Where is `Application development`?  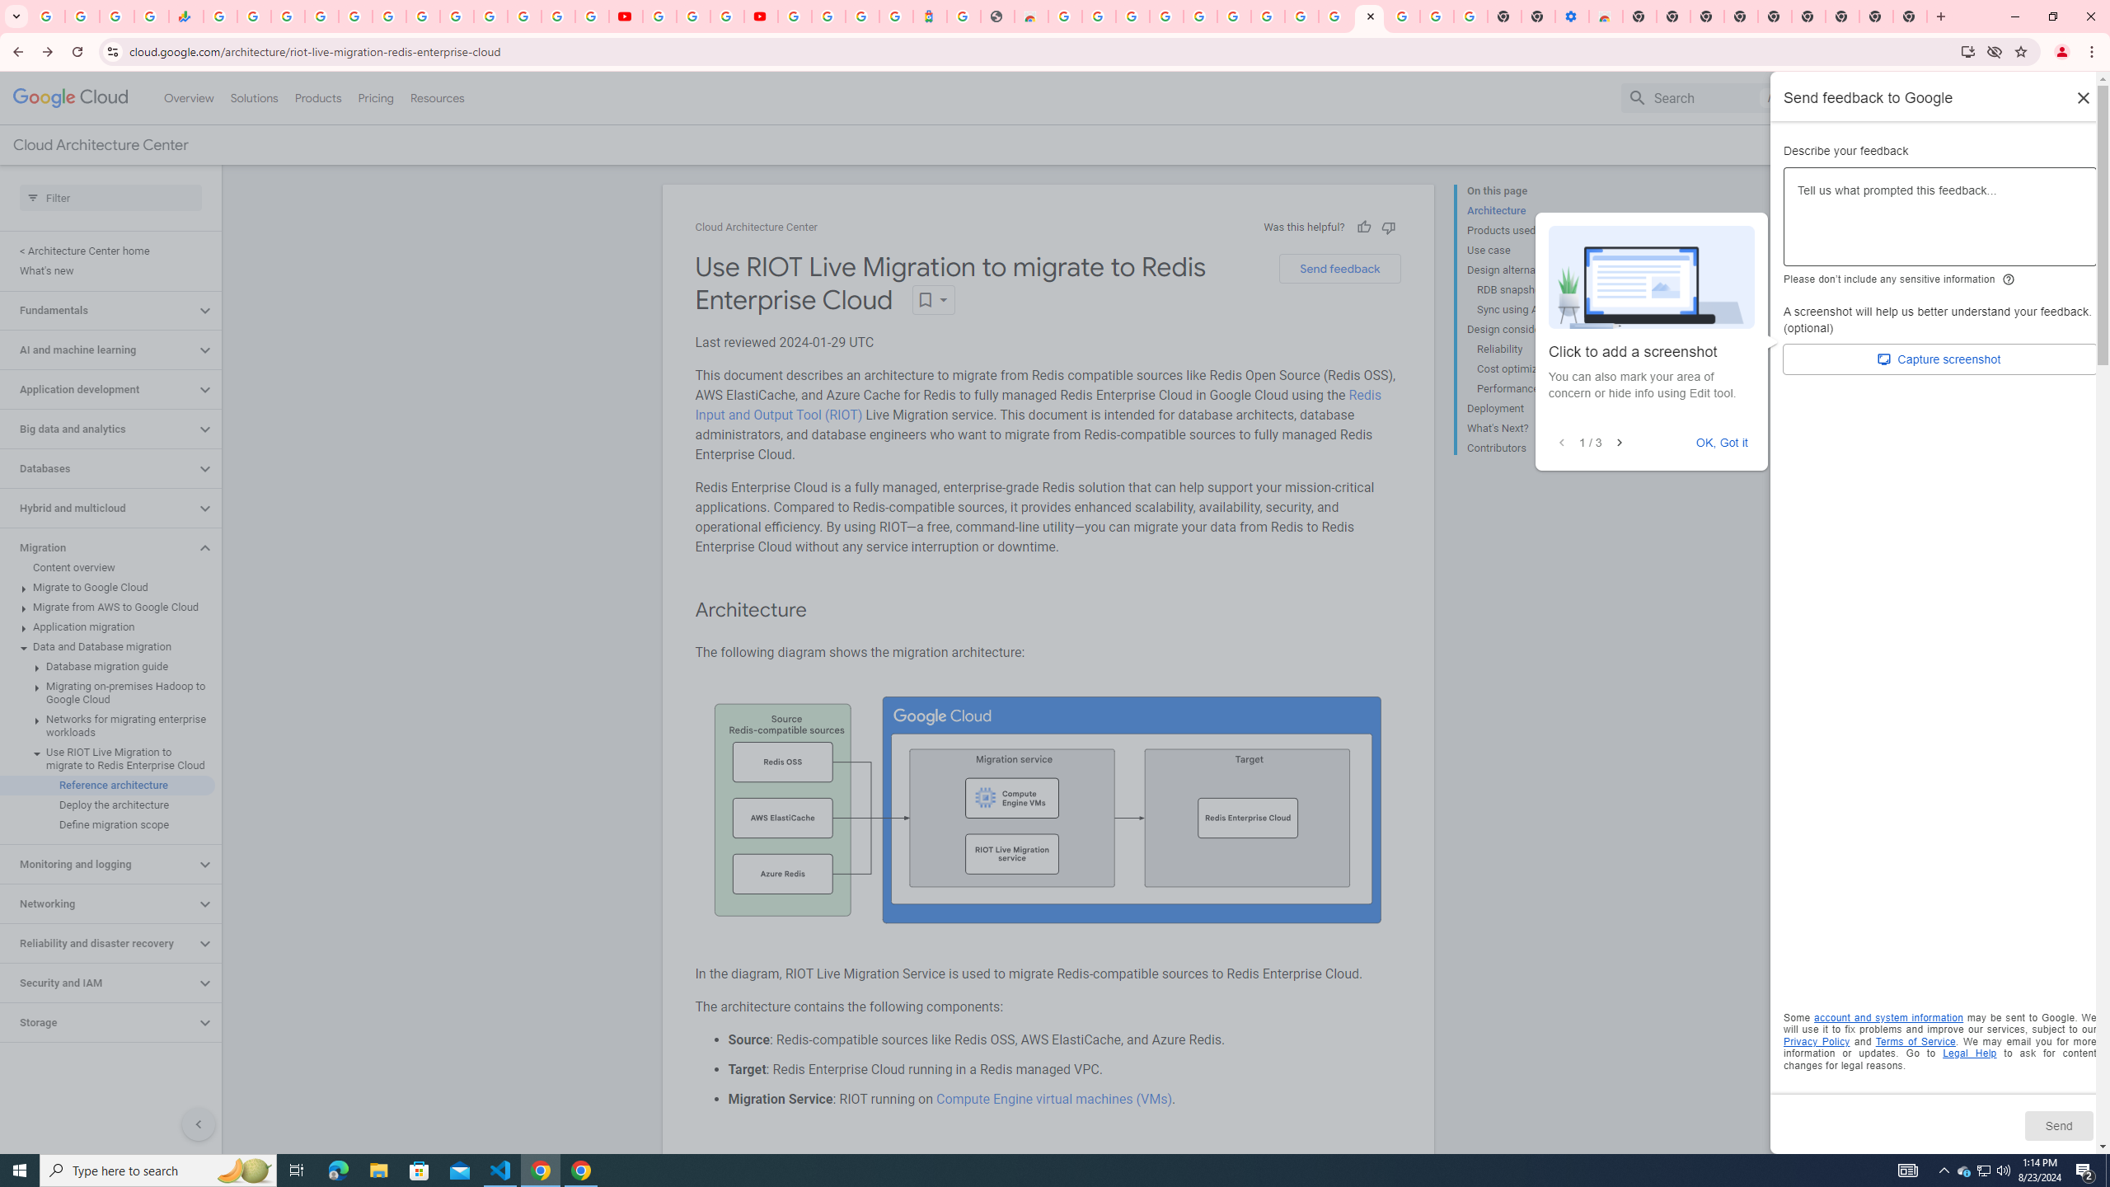 Application development is located at coordinates (98, 389).